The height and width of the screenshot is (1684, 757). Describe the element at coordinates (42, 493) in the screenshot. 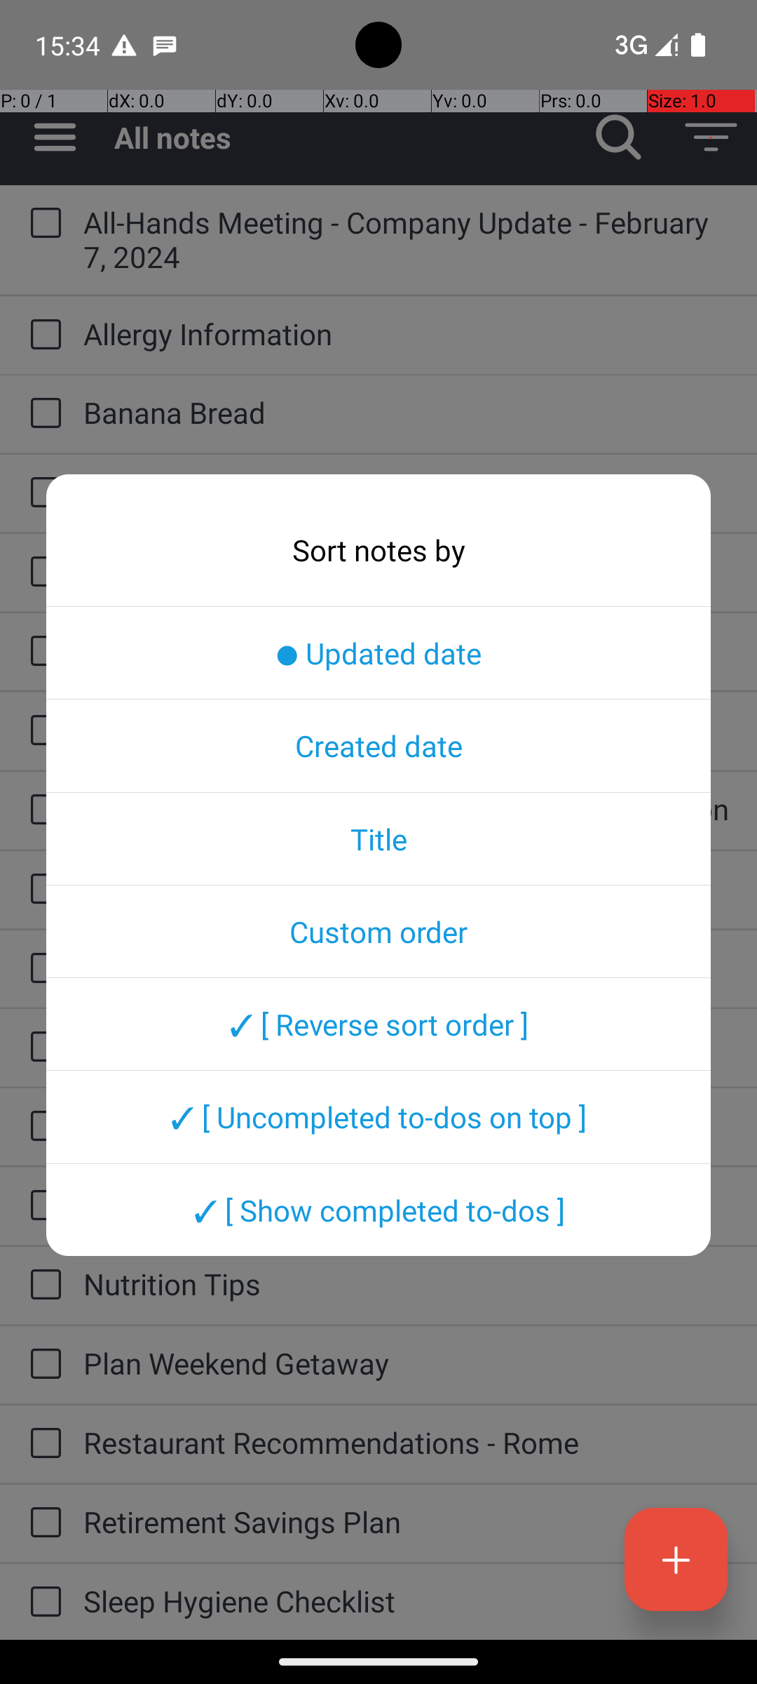

I see `to-do: Code Snippets - Python` at that location.